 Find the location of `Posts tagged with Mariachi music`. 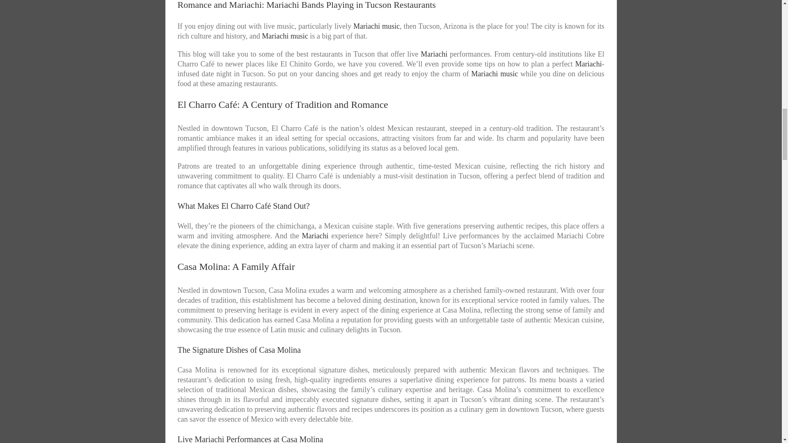

Posts tagged with Mariachi music is located at coordinates (285, 36).